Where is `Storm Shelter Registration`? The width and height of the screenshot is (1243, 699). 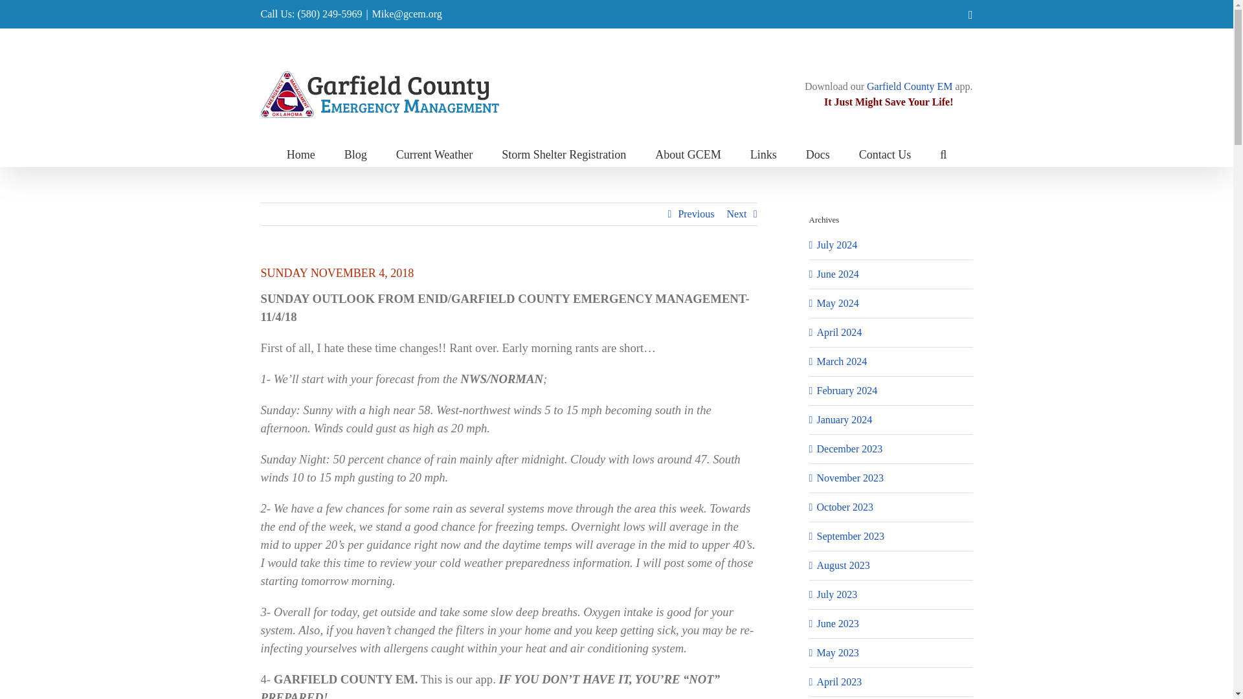
Storm Shelter Registration is located at coordinates (564, 153).